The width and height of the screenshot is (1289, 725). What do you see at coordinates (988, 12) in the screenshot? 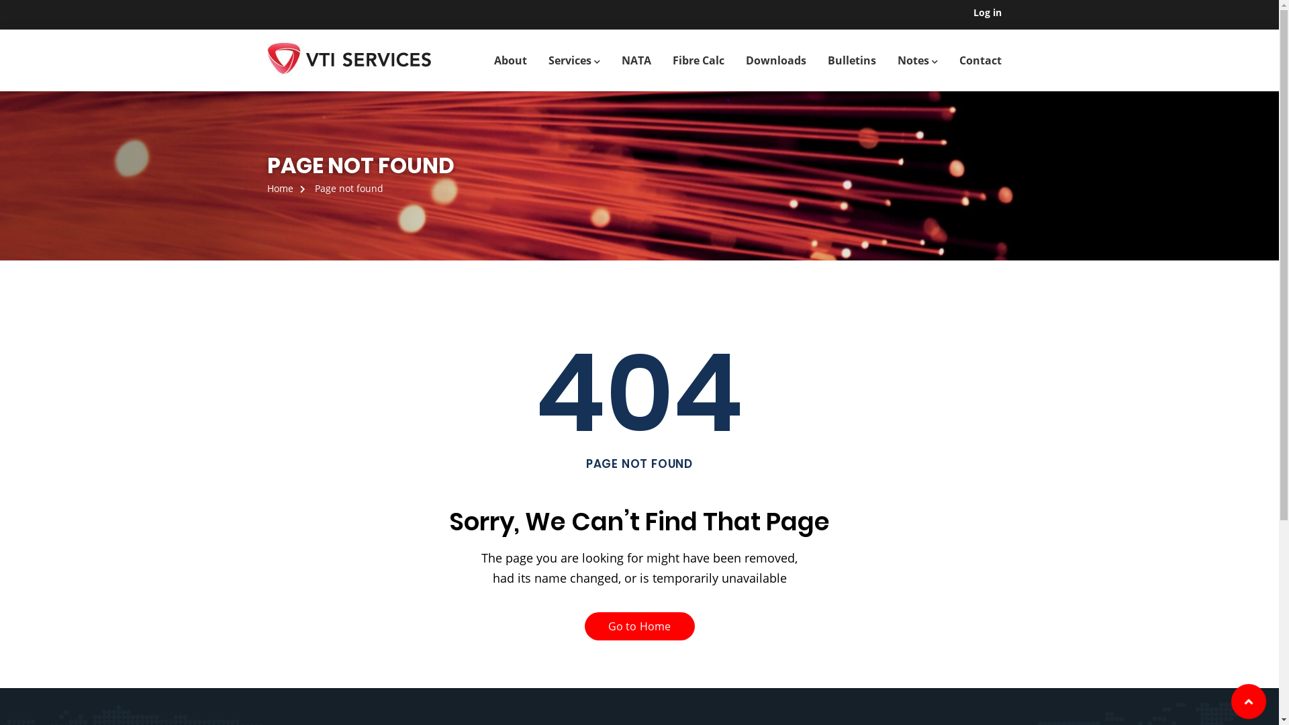
I see `Log in` at bounding box center [988, 12].